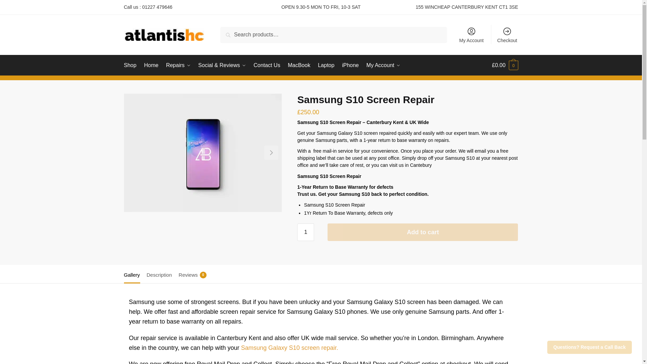 The width and height of the screenshot is (647, 364). I want to click on Repairs, so click(178, 65).